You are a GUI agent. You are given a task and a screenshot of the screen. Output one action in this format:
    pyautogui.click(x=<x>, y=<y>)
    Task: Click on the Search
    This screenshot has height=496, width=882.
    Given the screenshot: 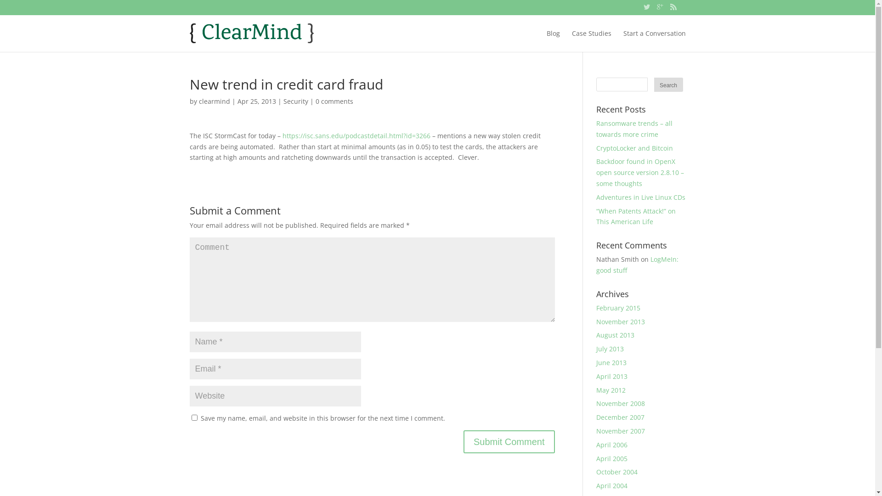 What is the action you would take?
    pyautogui.click(x=669, y=85)
    